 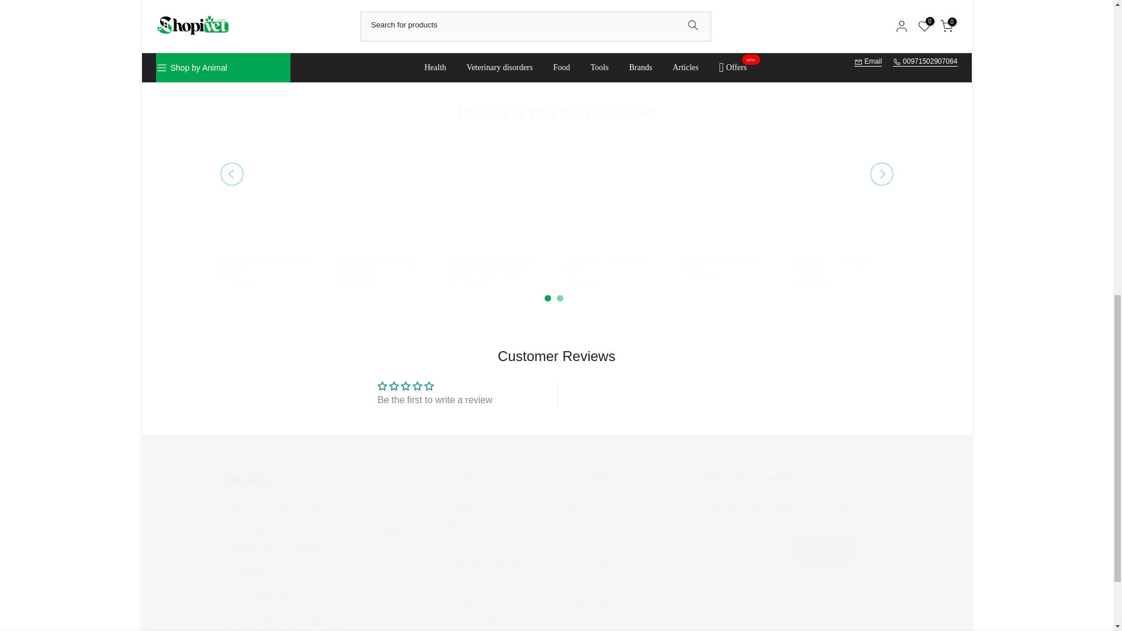 I want to click on Follow us on Snapchat, so click(x=291, y=623).